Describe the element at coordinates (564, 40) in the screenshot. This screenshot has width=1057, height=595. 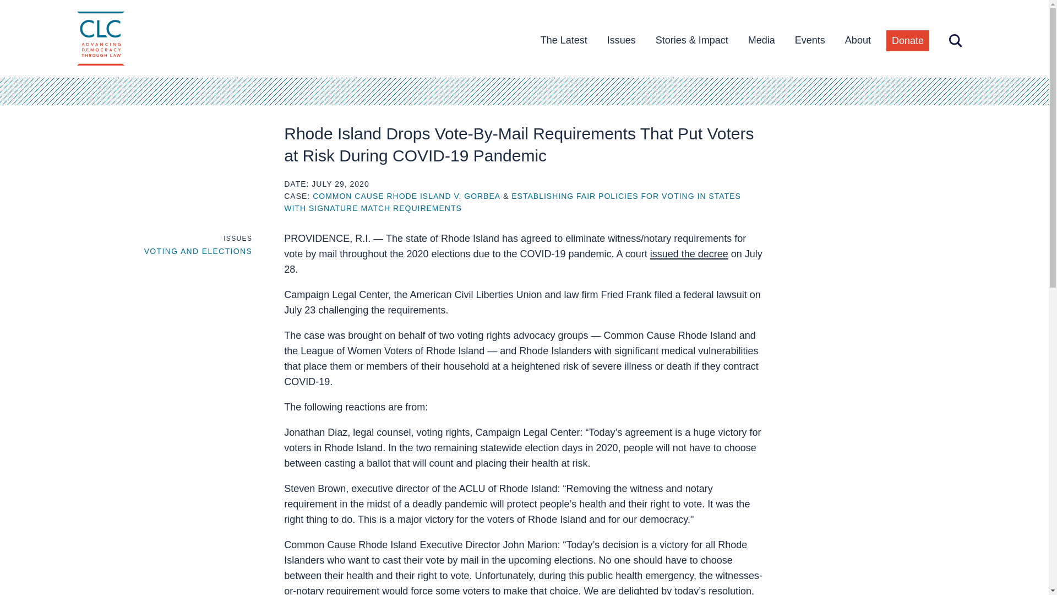
I see `The Latest` at that location.